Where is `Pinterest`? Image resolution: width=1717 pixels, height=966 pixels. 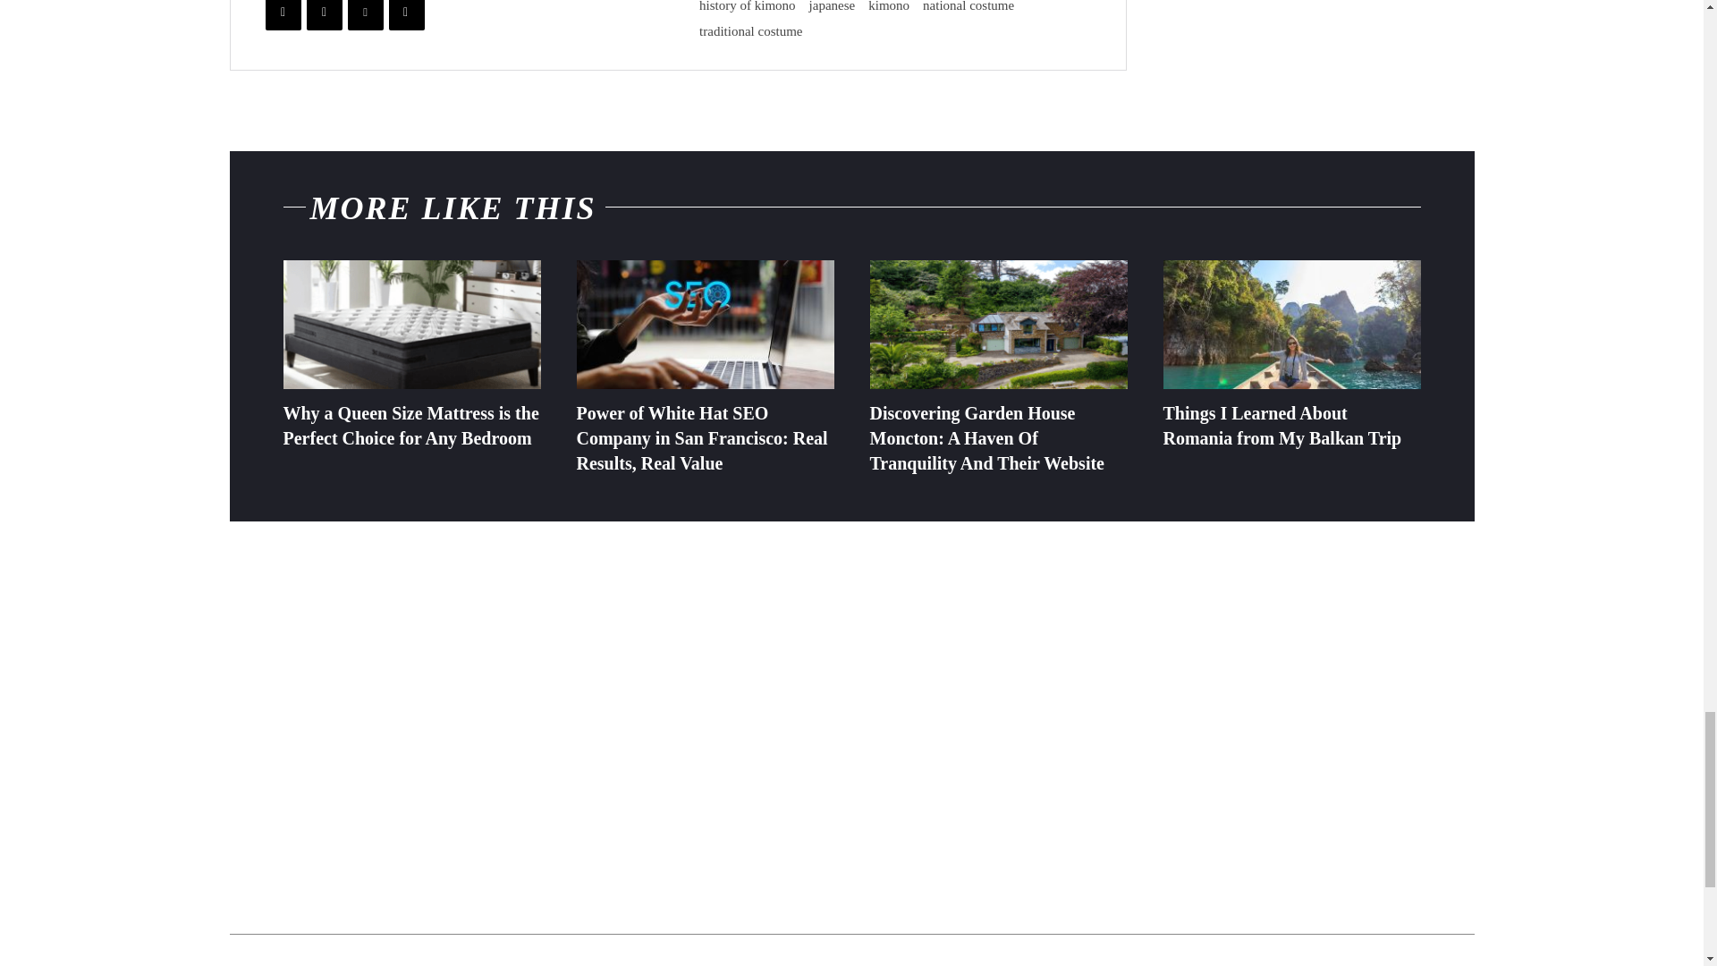
Pinterest is located at coordinates (365, 14).